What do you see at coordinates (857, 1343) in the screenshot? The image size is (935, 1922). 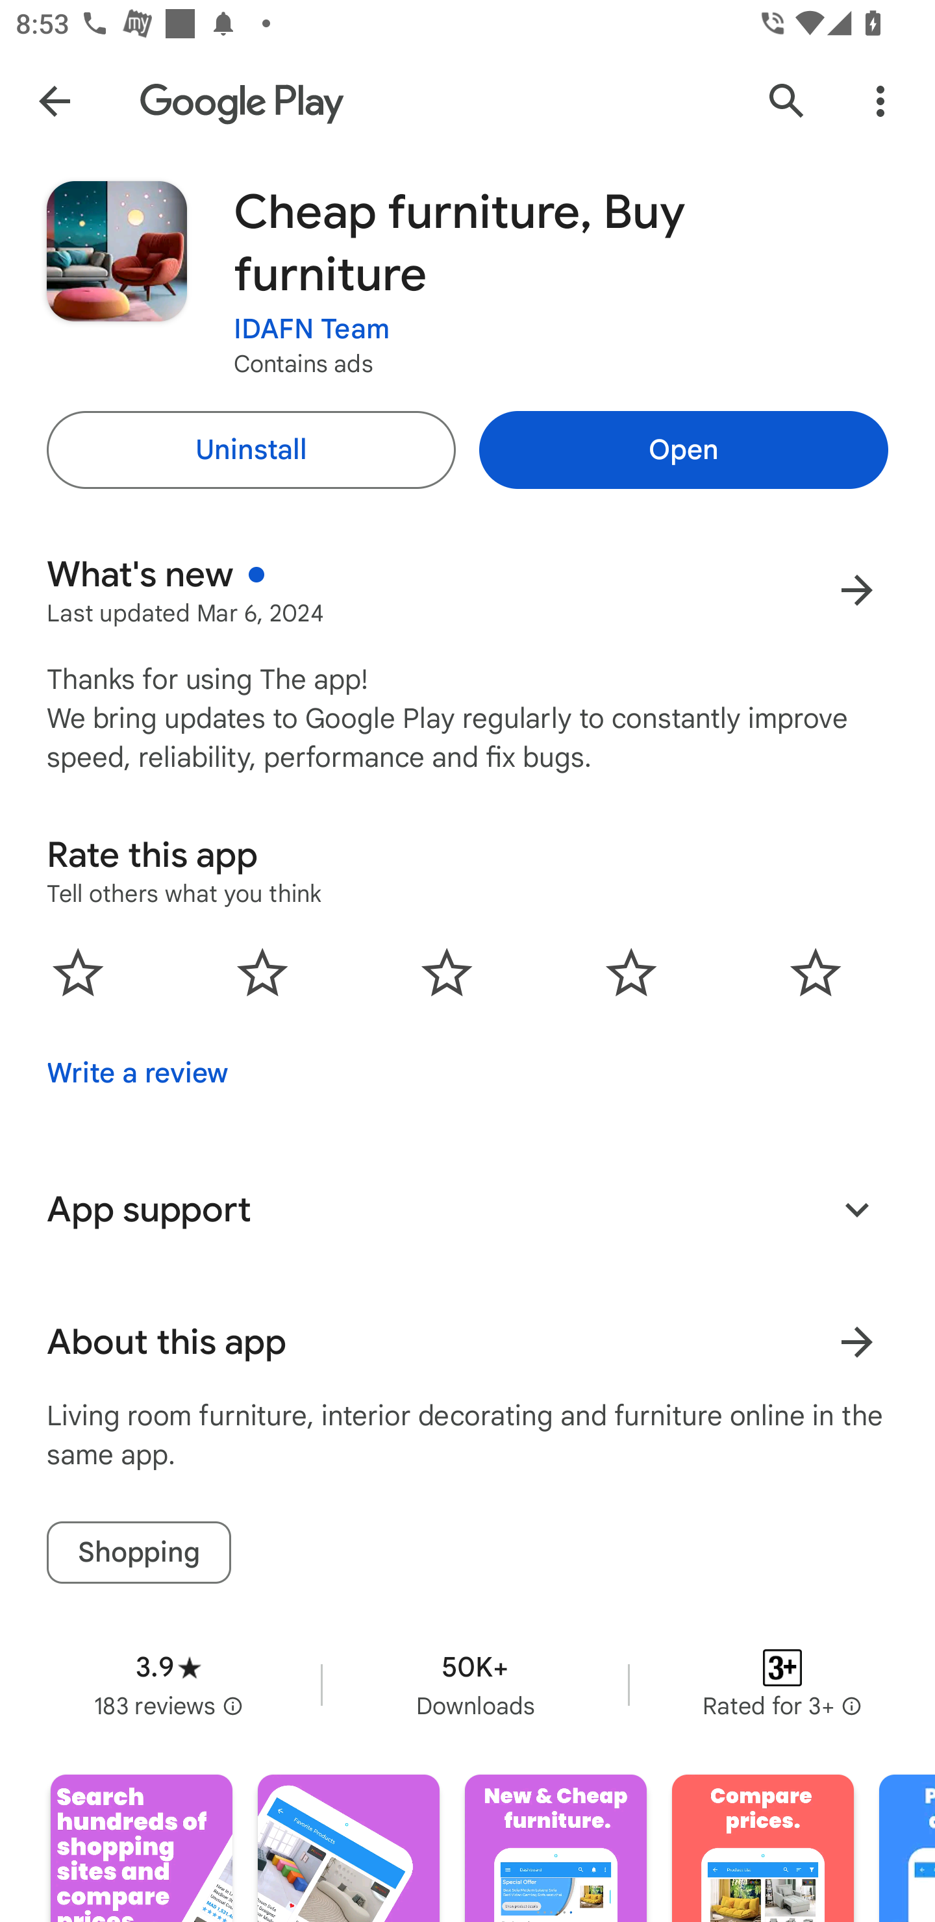 I see `Learn more About this app` at bounding box center [857, 1343].